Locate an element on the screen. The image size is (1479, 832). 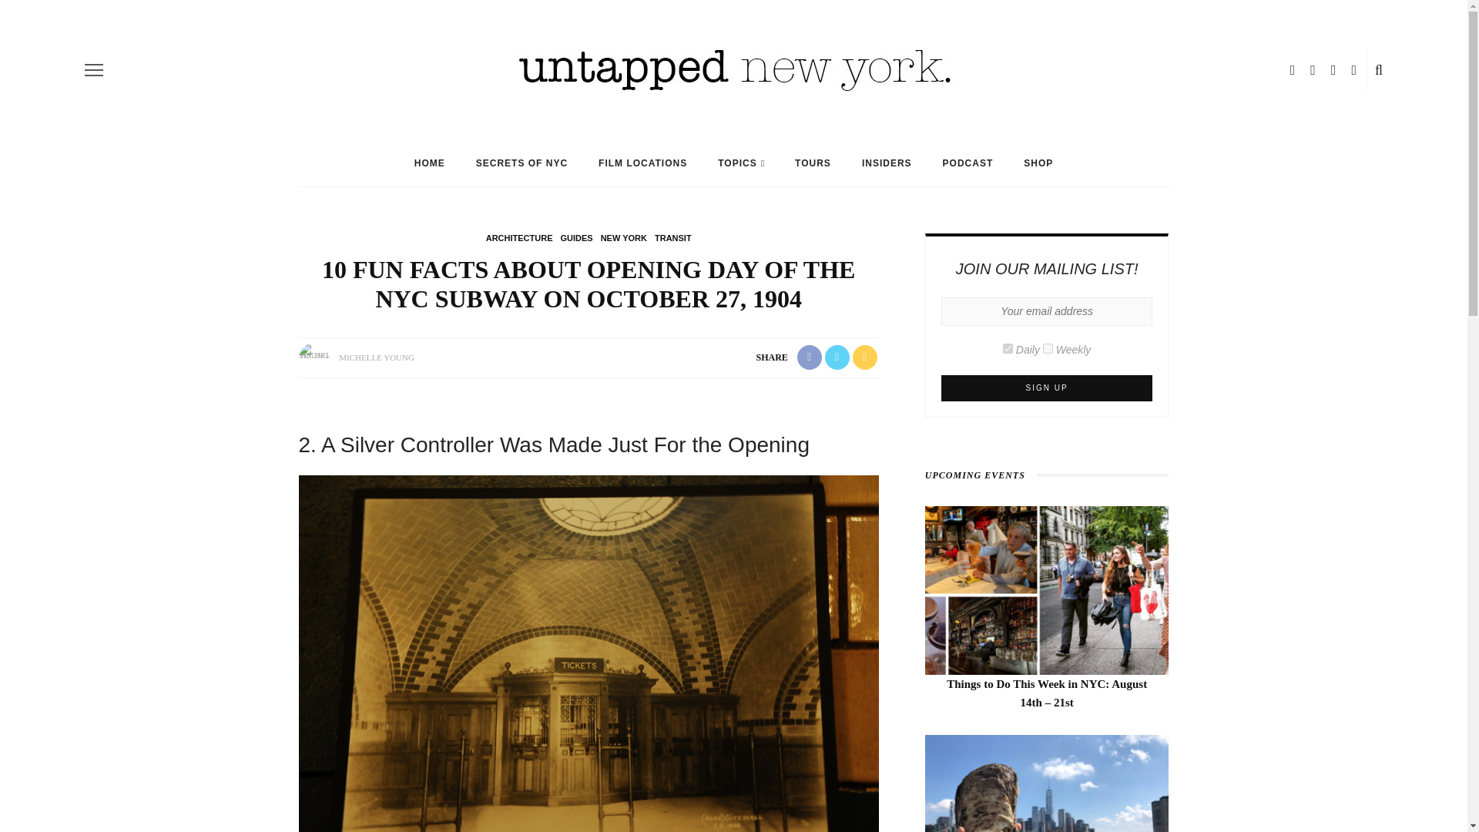
Sign up is located at coordinates (1047, 388).